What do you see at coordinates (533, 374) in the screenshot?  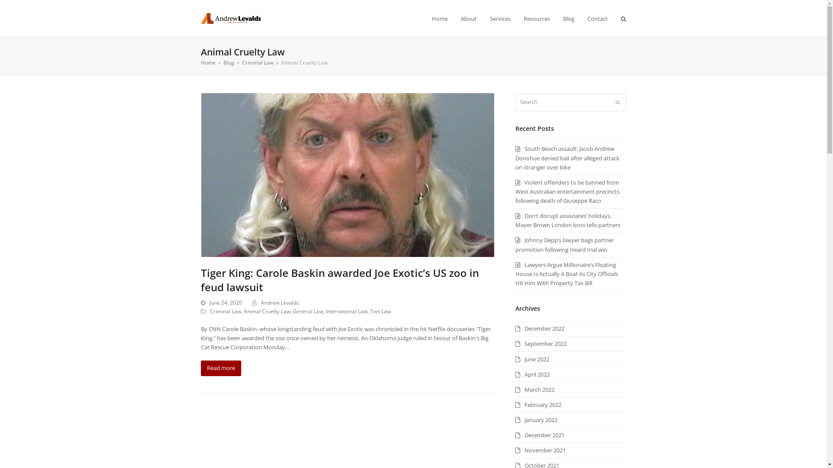 I see `April 2022` at bounding box center [533, 374].